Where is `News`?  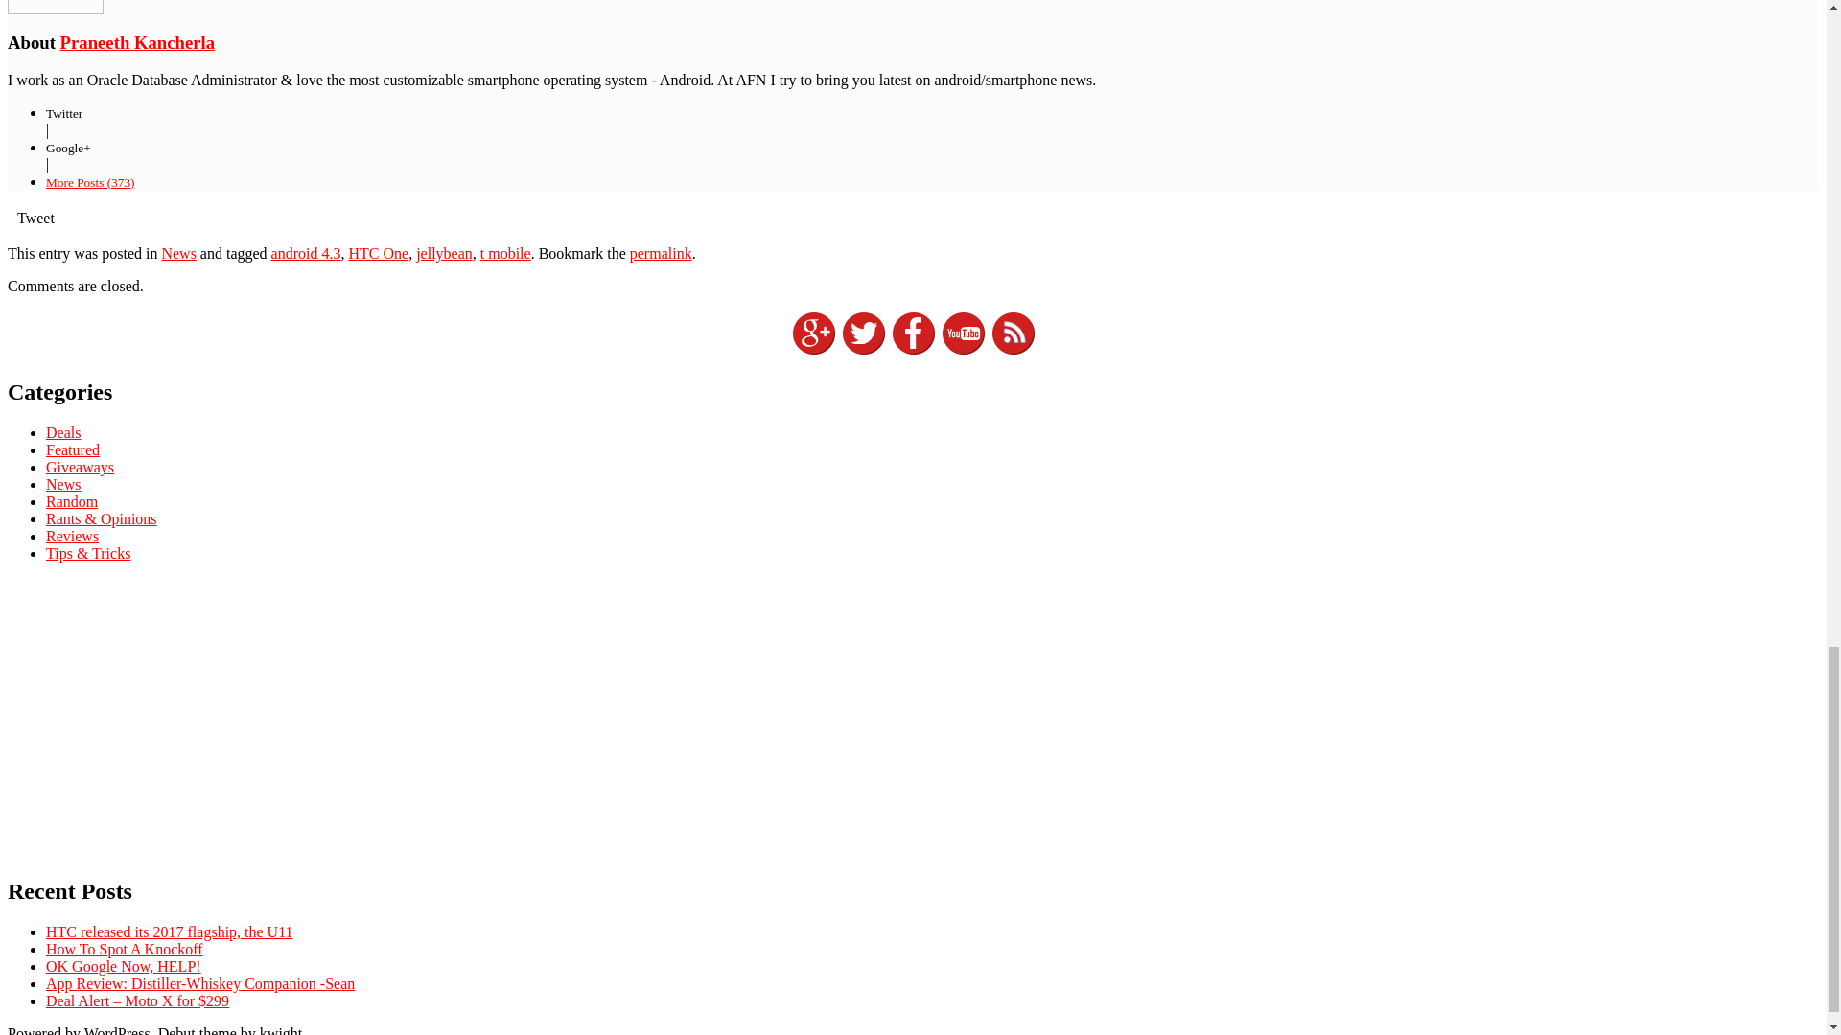 News is located at coordinates (63, 484).